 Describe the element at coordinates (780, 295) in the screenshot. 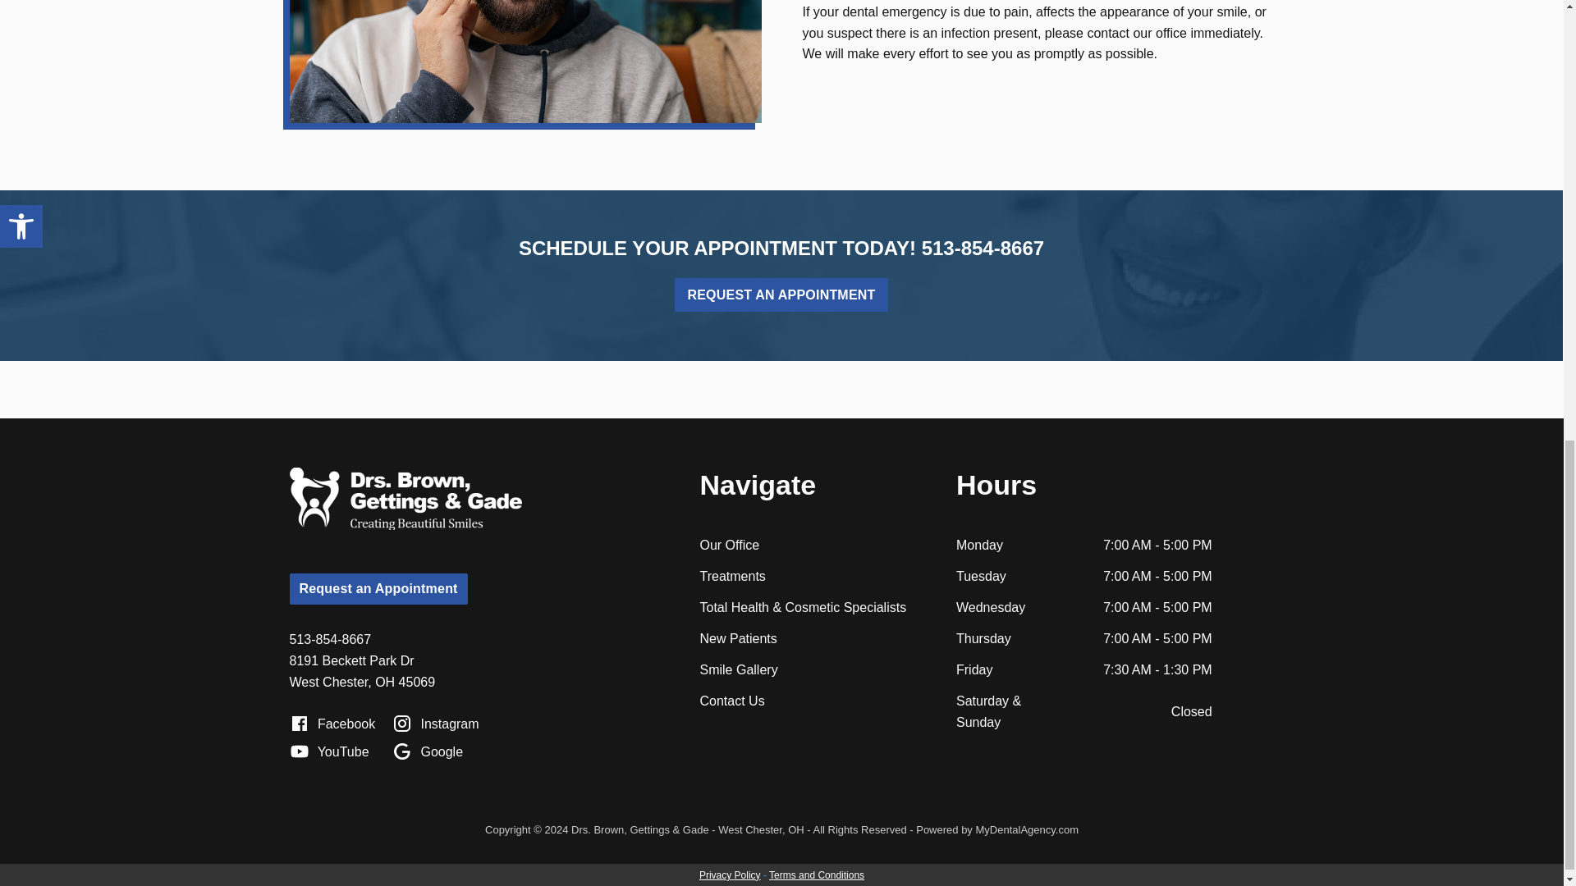

I see `Request an Appointment` at that location.